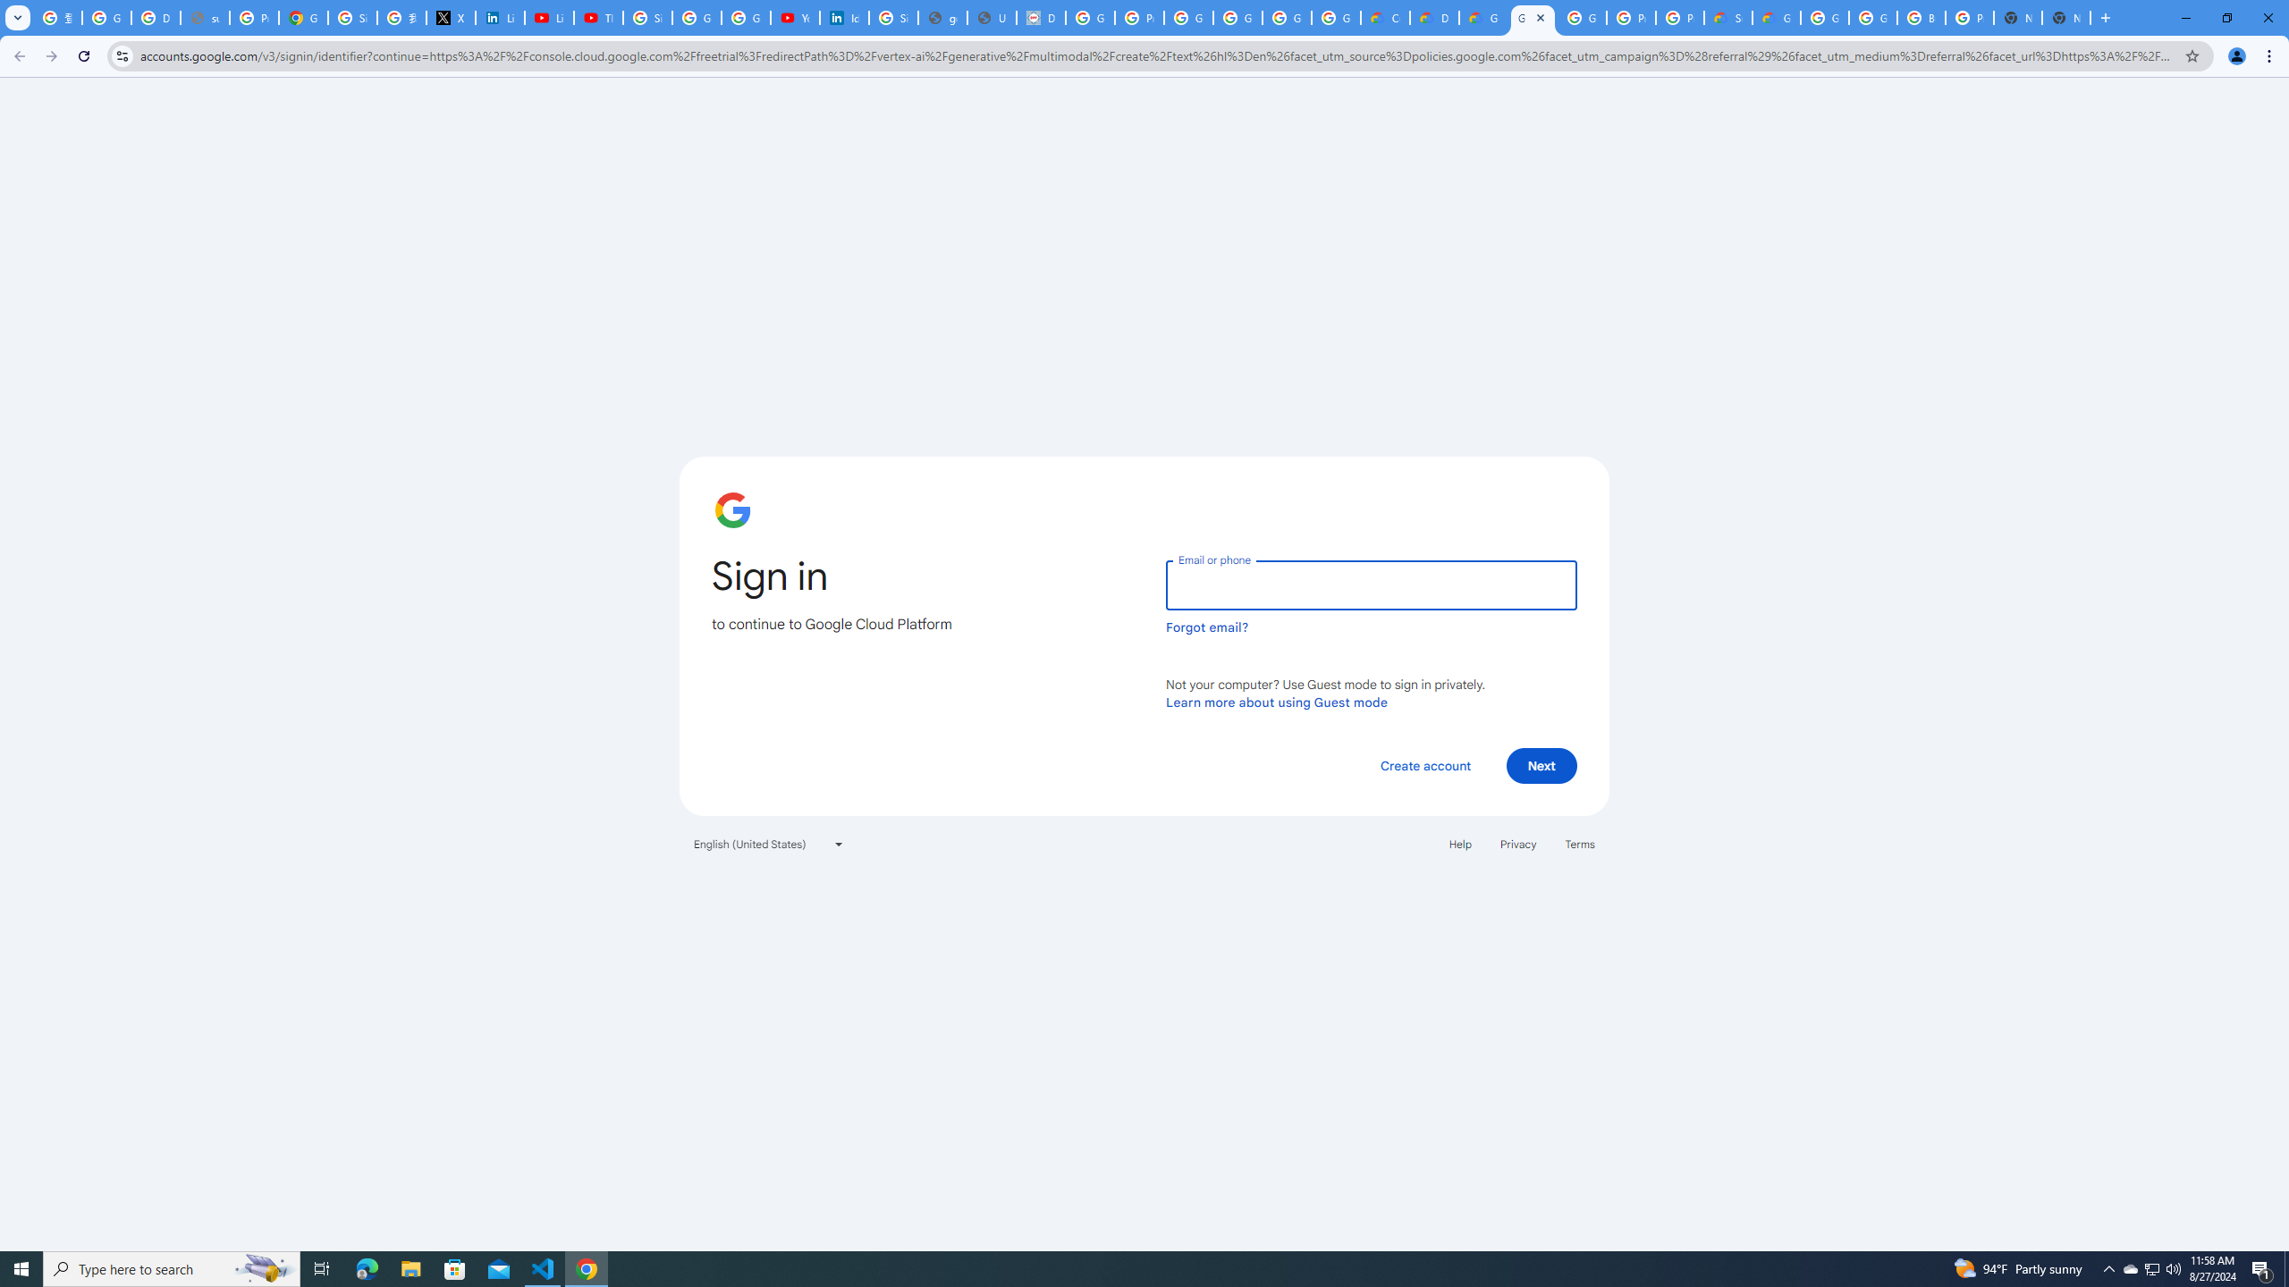 This screenshot has height=1287, width=2289. Describe the element at coordinates (1517, 844) in the screenshot. I see `Privacy` at that location.